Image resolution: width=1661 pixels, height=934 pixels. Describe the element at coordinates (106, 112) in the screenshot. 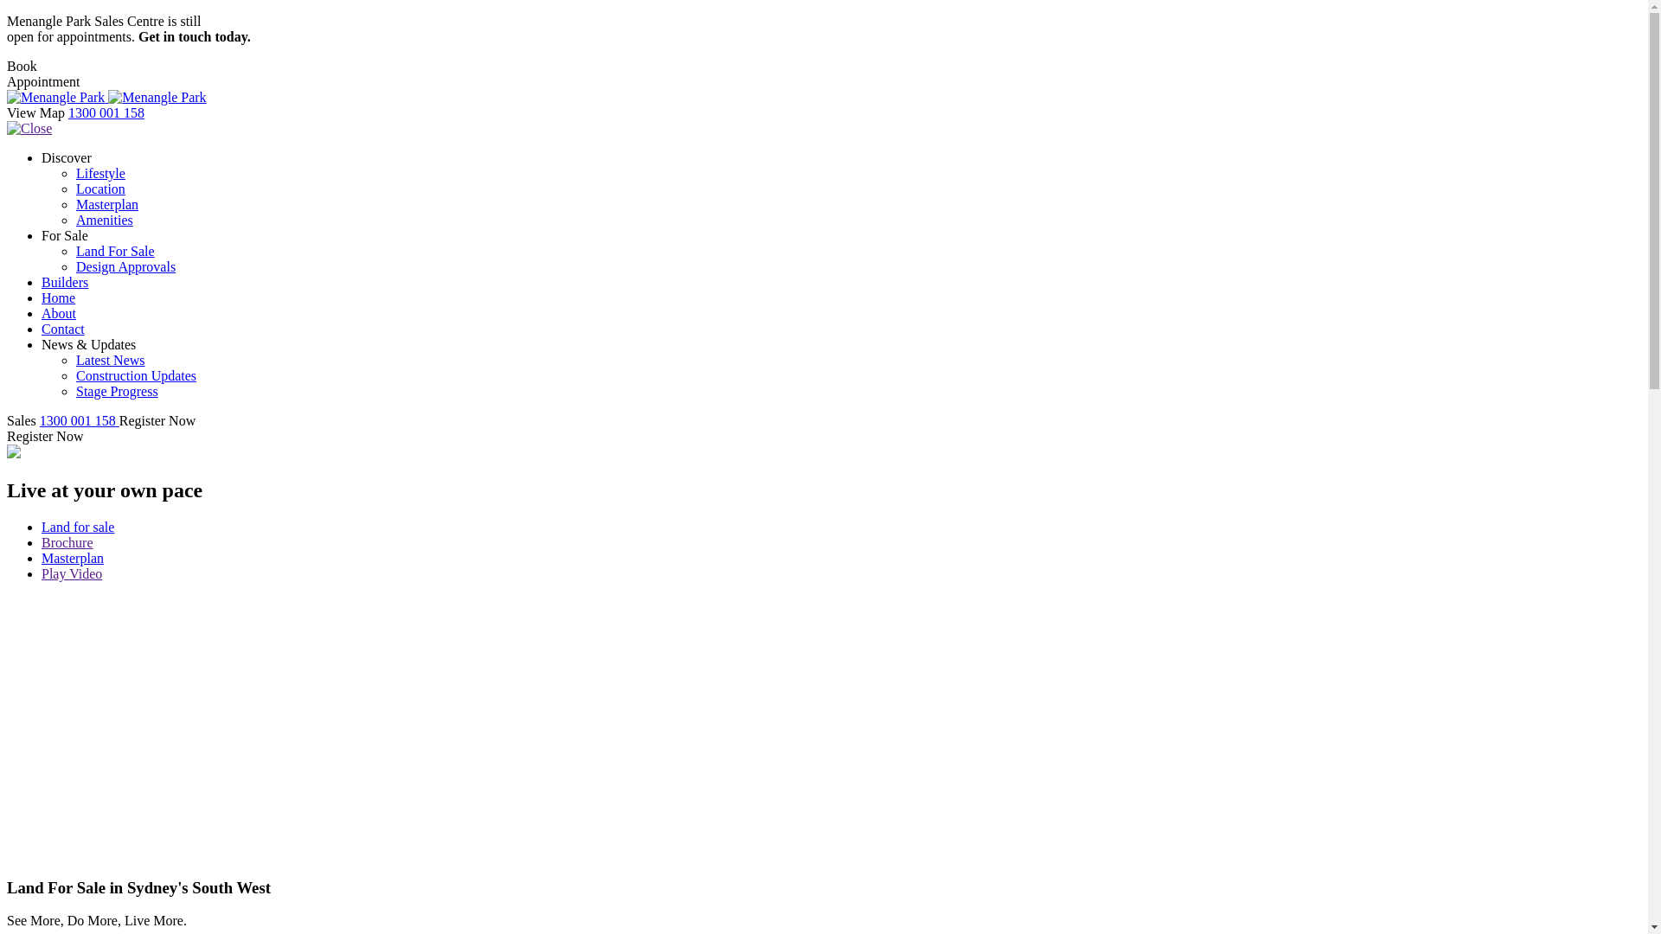

I see `1300 001 158` at that location.